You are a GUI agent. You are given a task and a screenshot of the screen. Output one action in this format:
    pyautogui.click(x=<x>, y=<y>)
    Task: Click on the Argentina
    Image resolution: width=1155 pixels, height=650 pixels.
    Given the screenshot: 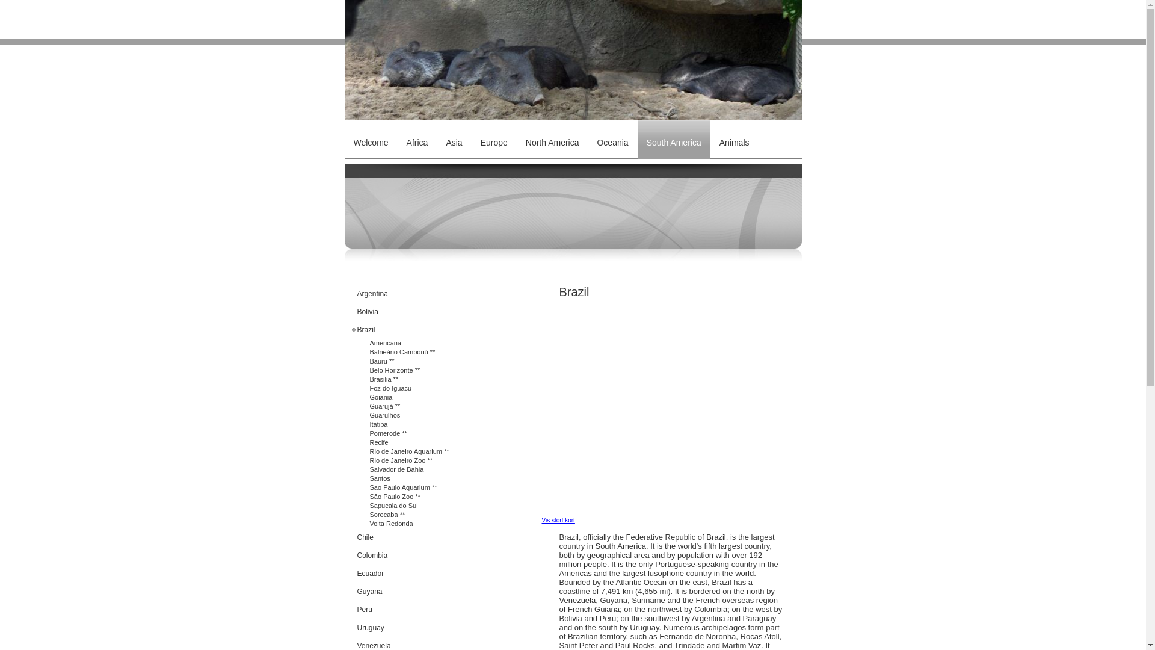 What is the action you would take?
    pyautogui.click(x=423, y=294)
    